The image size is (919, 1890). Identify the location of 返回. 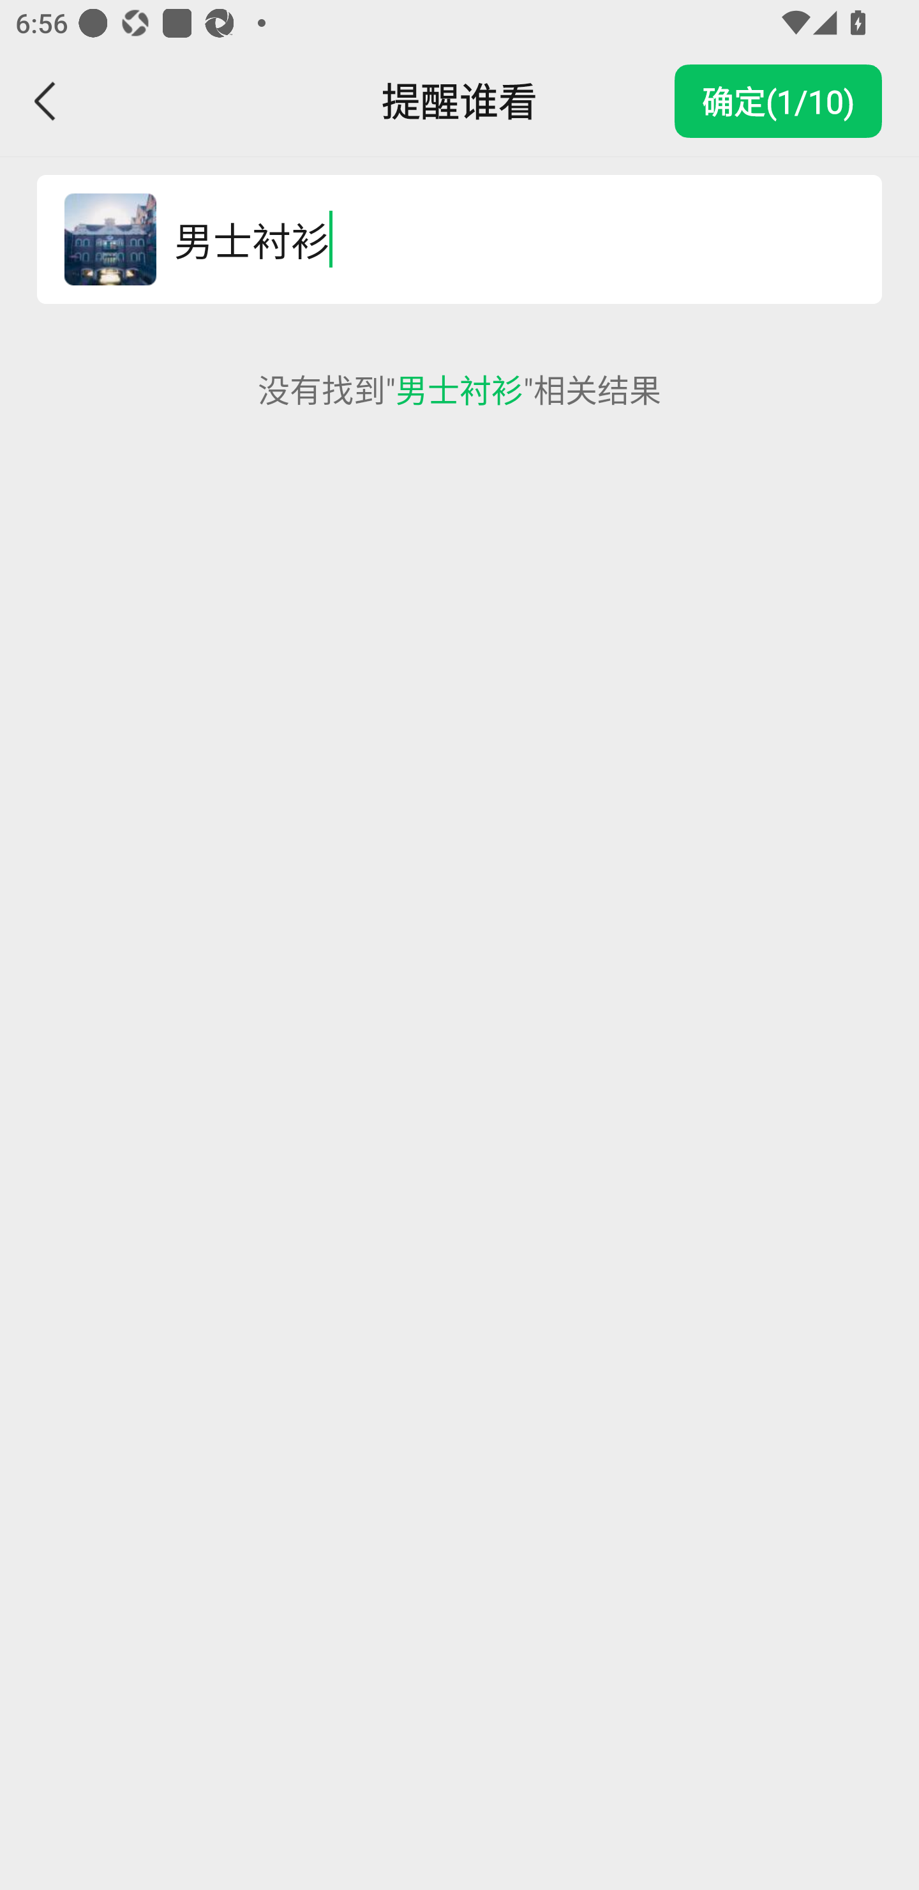
(46, 101).